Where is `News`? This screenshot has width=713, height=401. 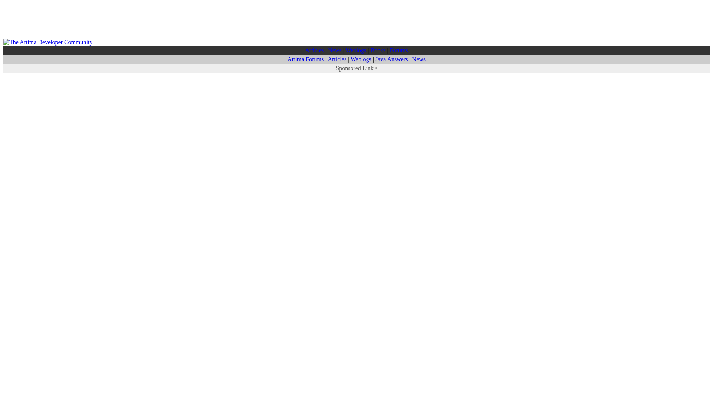
News is located at coordinates (419, 59).